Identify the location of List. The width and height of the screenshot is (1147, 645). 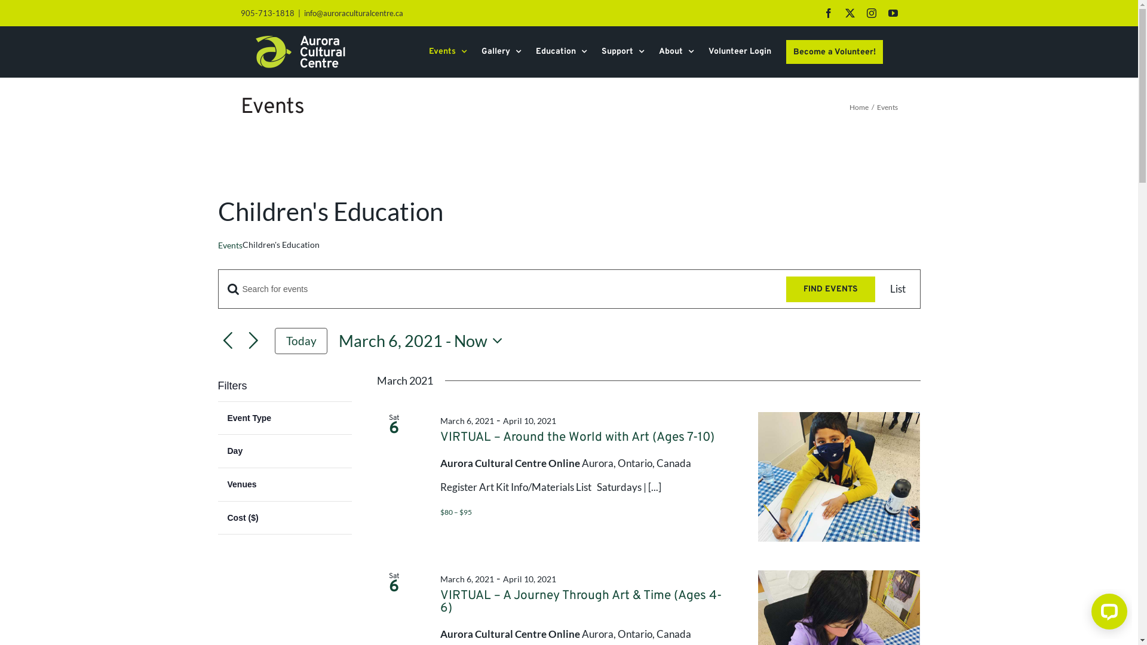
(898, 289).